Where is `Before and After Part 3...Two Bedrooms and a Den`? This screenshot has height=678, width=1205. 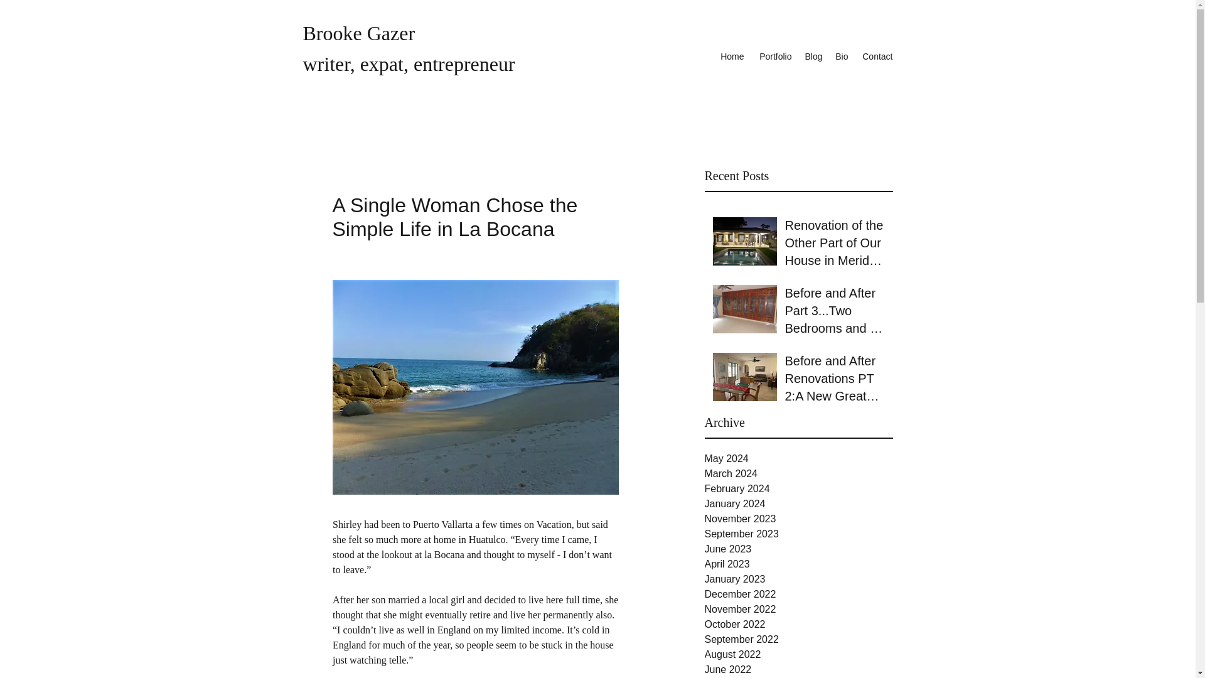
Before and After Part 3...Two Bedrooms and a Den is located at coordinates (834, 313).